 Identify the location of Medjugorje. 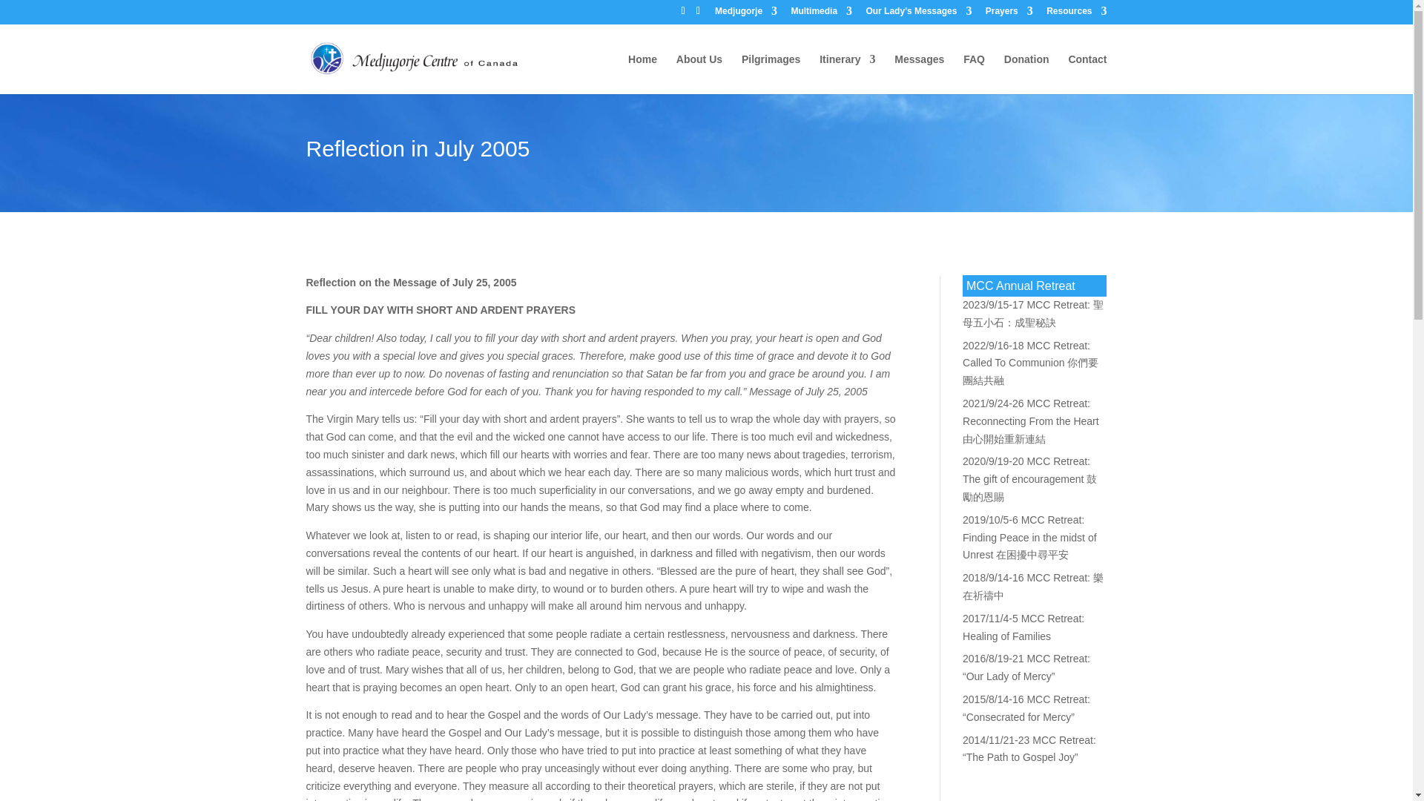
(746, 14).